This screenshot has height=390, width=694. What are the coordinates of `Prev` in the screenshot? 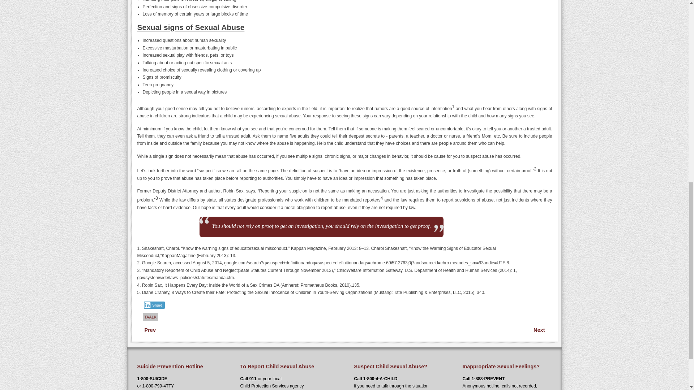 It's located at (150, 330).